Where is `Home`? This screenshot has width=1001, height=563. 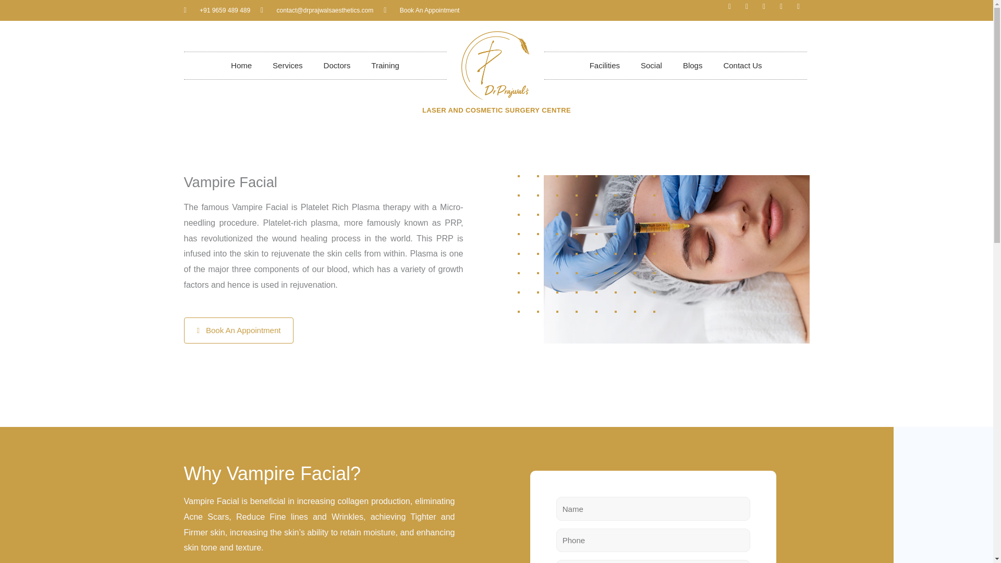
Home is located at coordinates (241, 66).